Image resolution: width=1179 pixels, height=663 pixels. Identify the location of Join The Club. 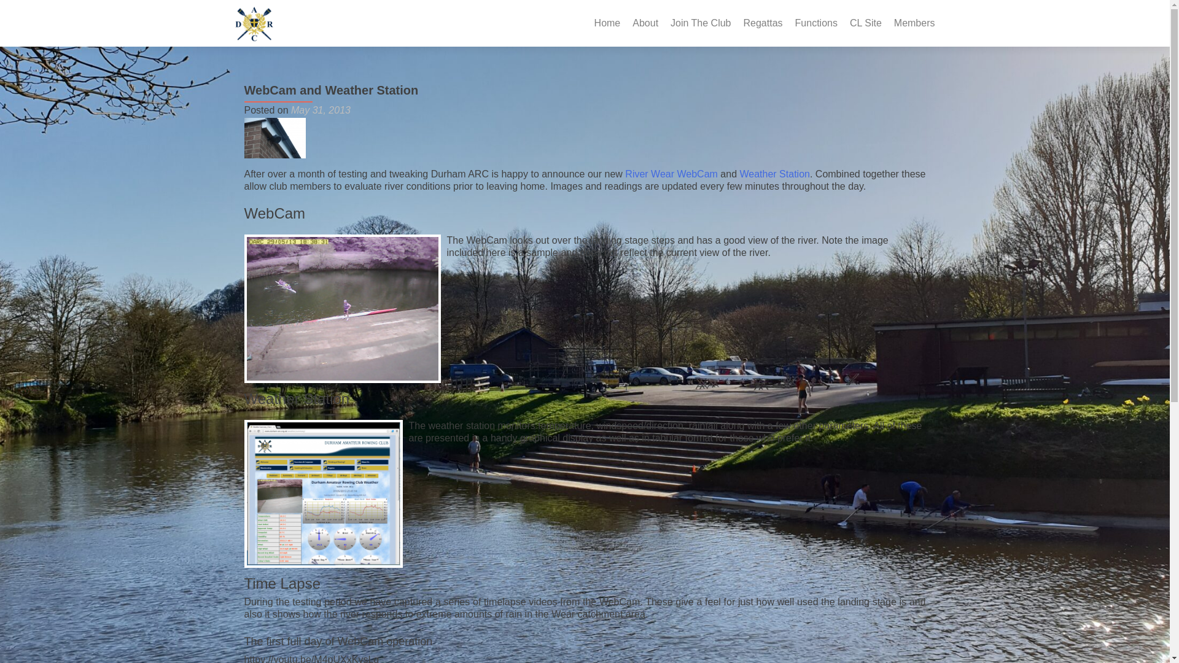
(701, 23).